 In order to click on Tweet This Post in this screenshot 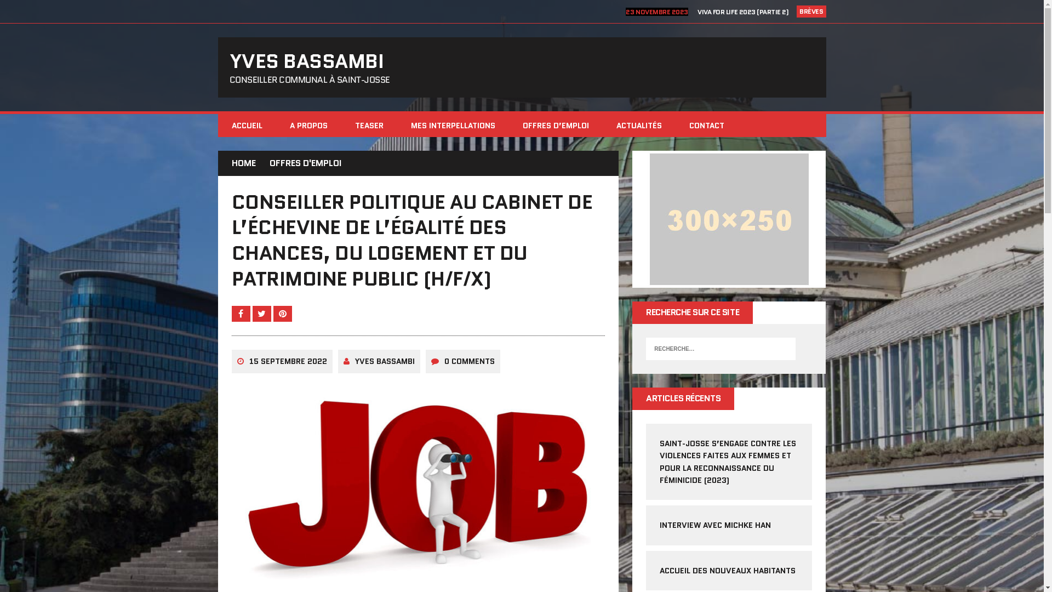, I will do `click(262, 314)`.